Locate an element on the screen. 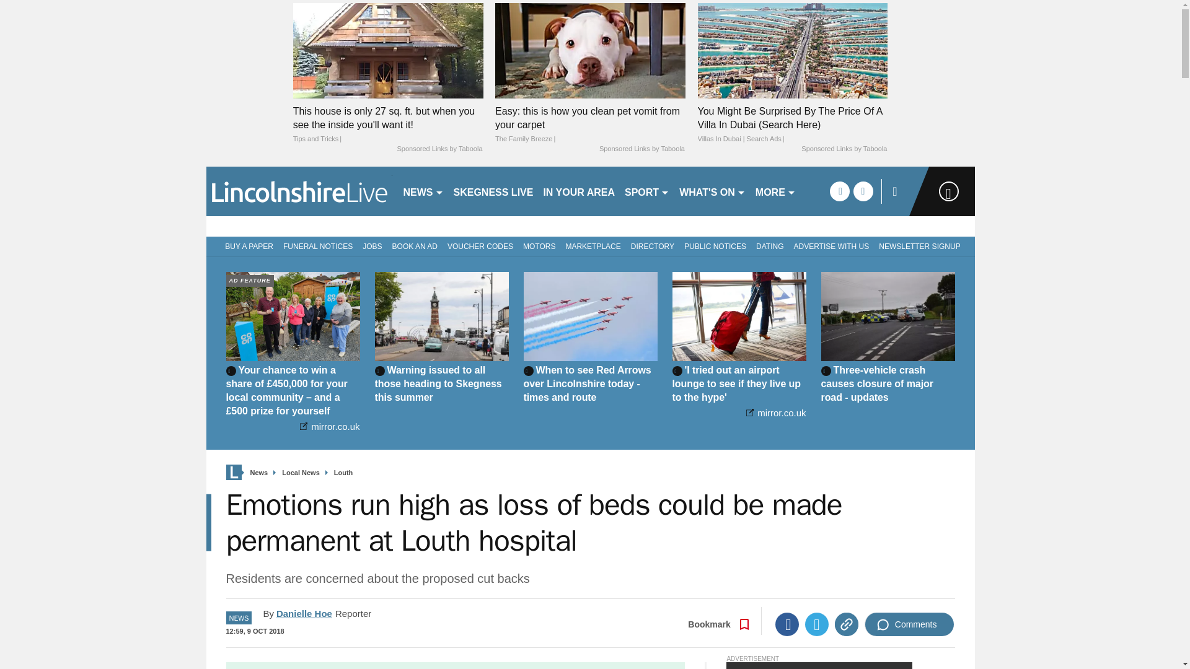 The image size is (1190, 669). facebook is located at coordinates (839, 191).